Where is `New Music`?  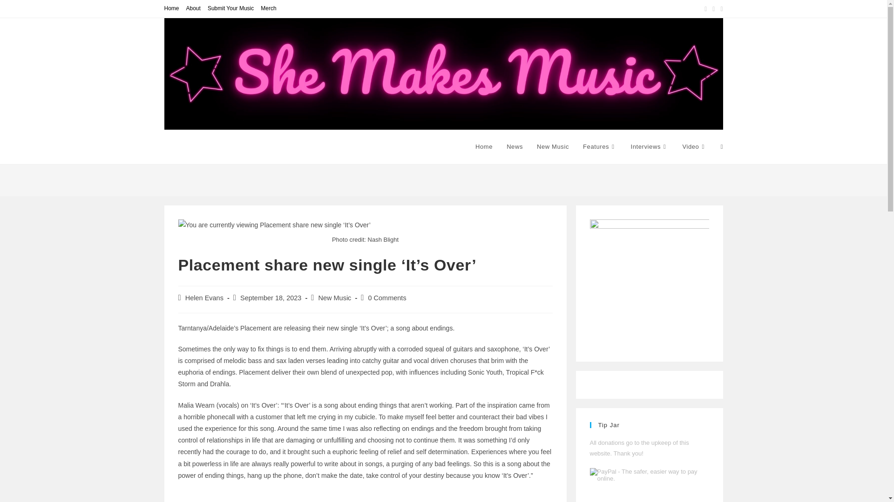 New Music is located at coordinates (553, 147).